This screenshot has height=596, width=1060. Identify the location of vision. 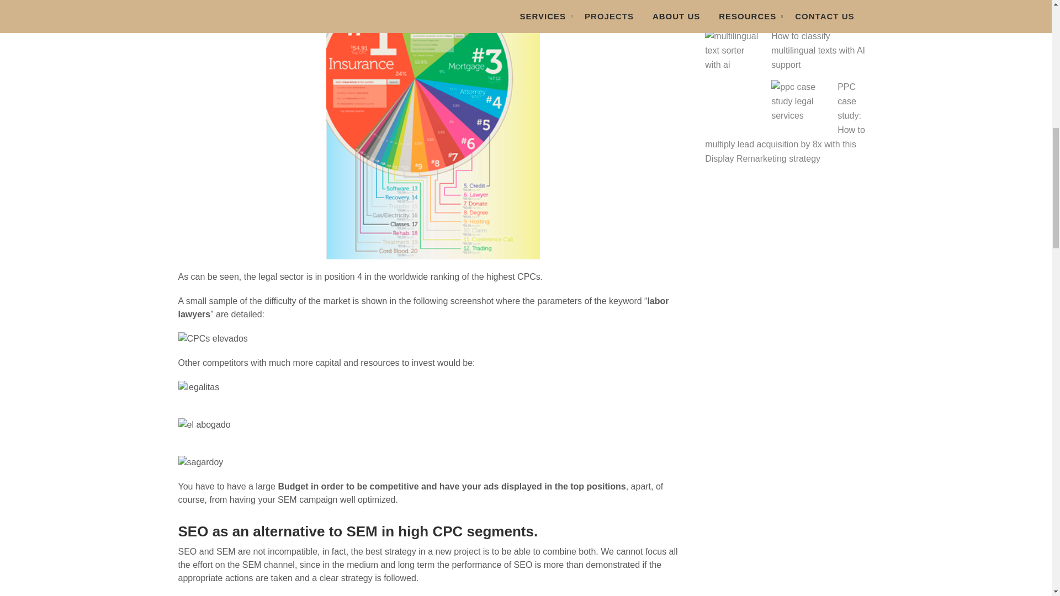
(433, 339).